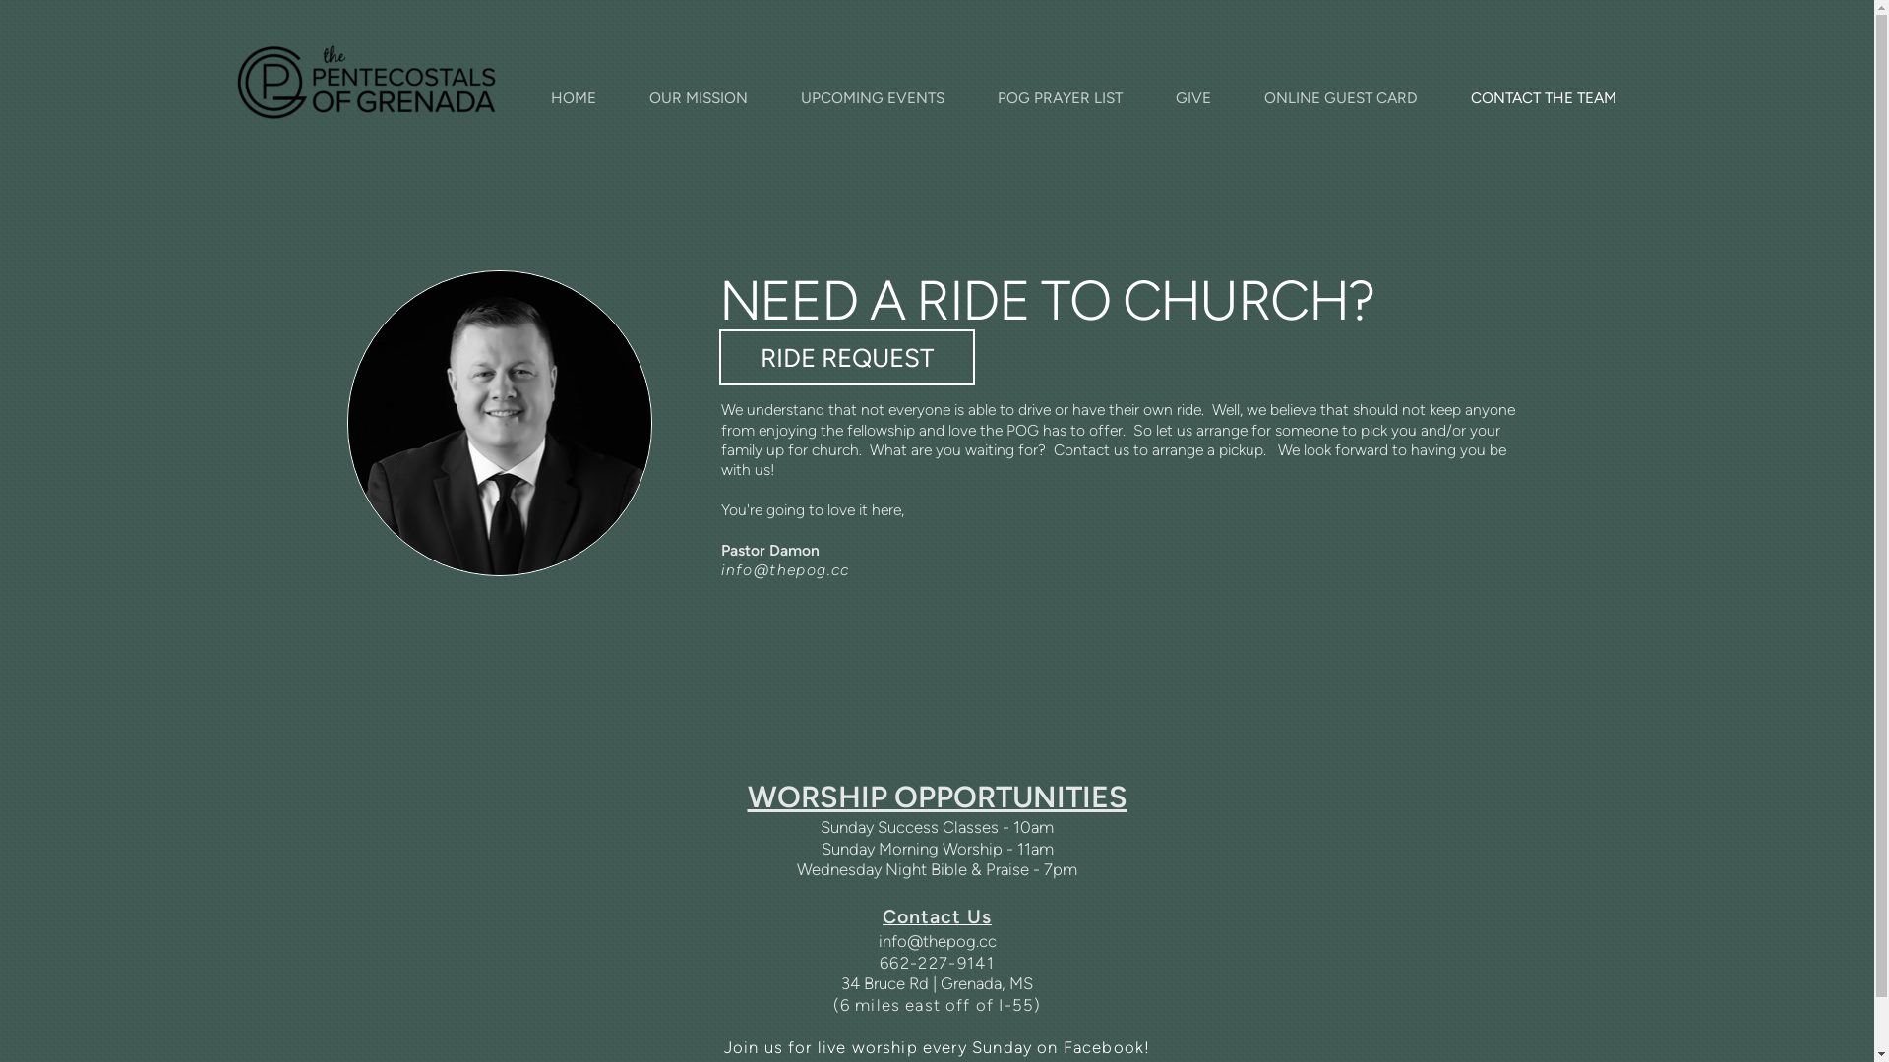 This screenshot has height=1062, width=1889. I want to click on info@thepog.cc, so click(937, 941).